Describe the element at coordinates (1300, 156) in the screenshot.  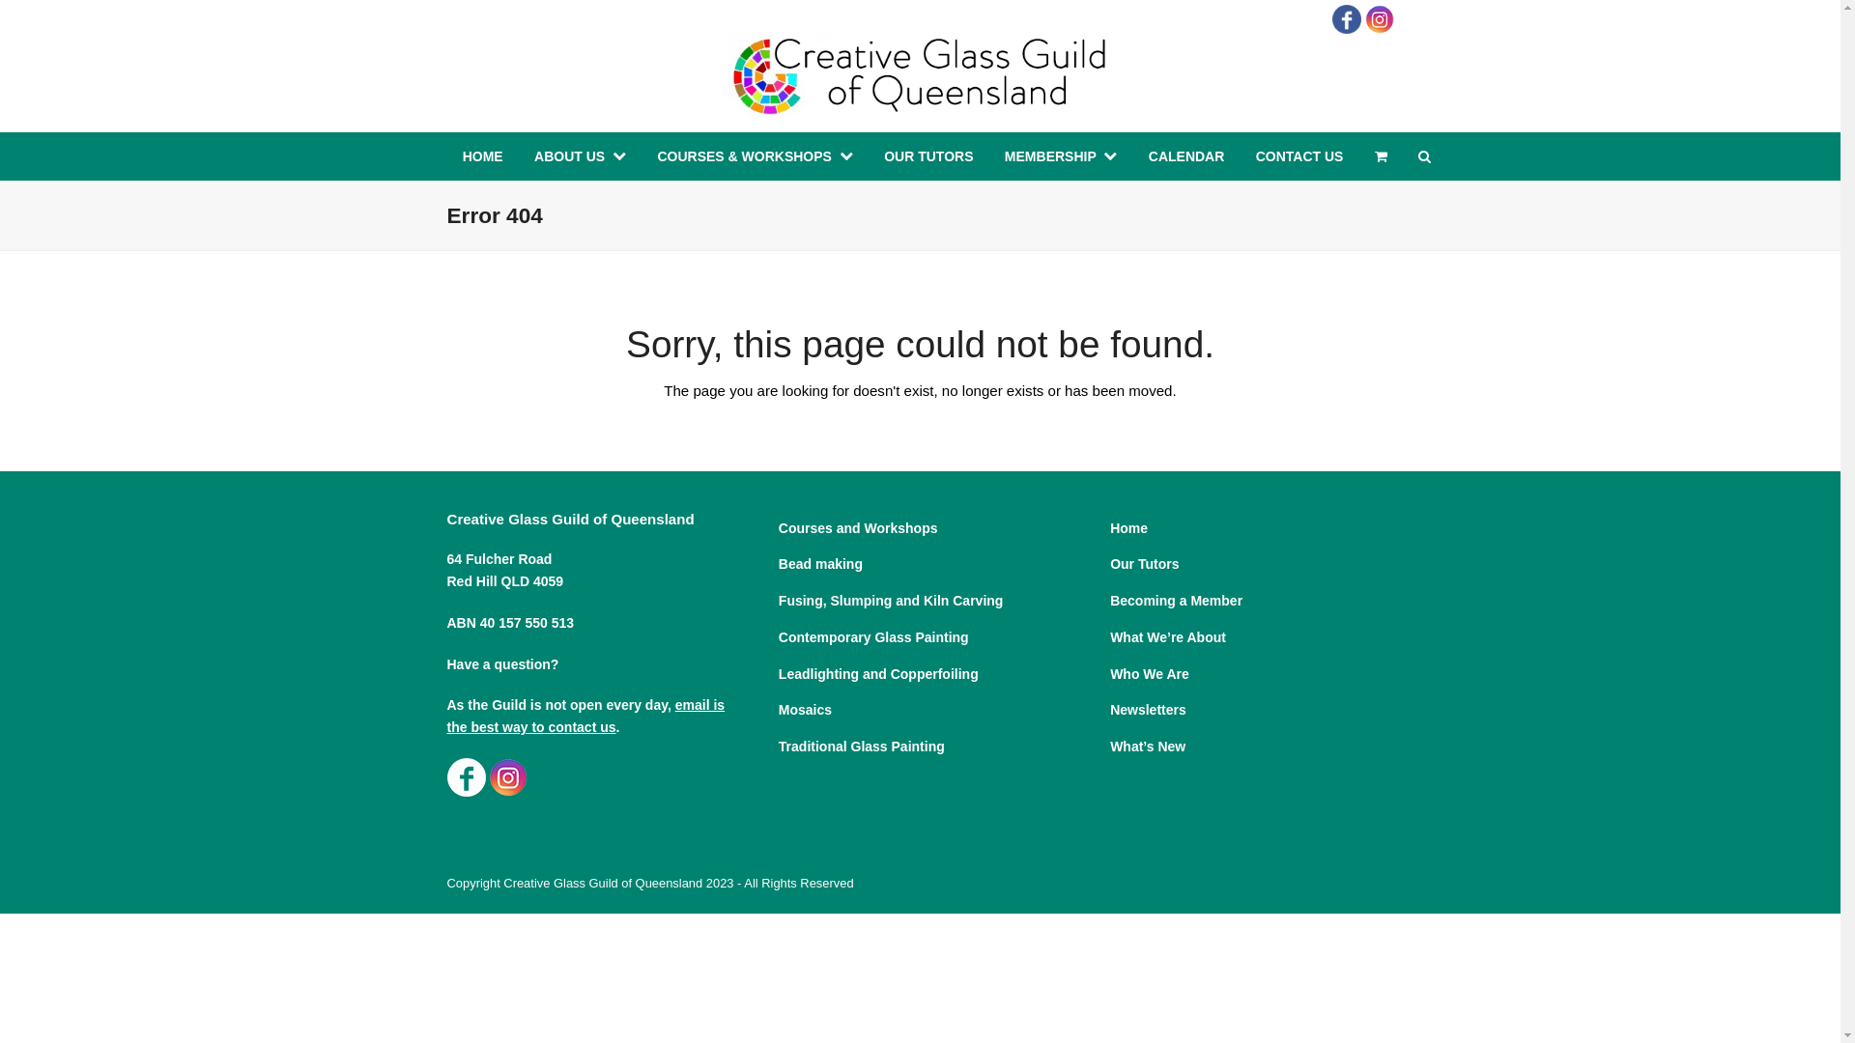
I see `CONTACT US` at that location.